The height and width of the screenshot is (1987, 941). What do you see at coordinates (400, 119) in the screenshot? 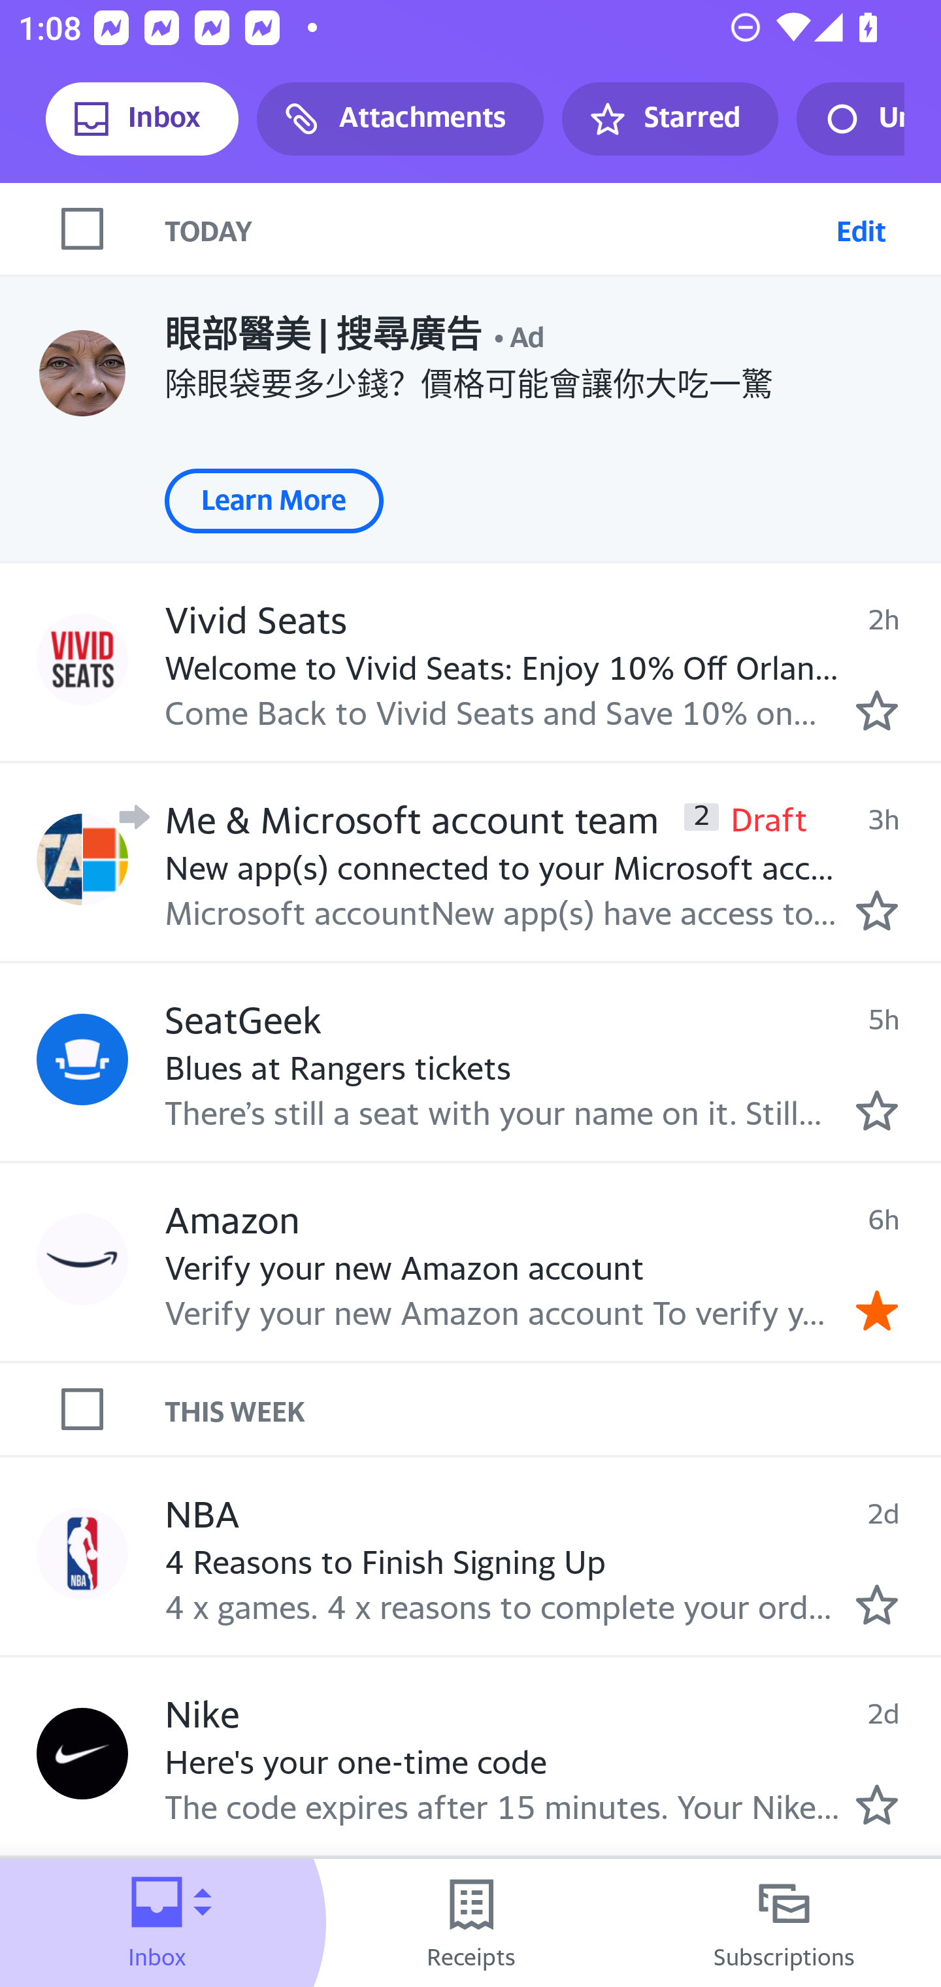
I see `Attachments` at bounding box center [400, 119].